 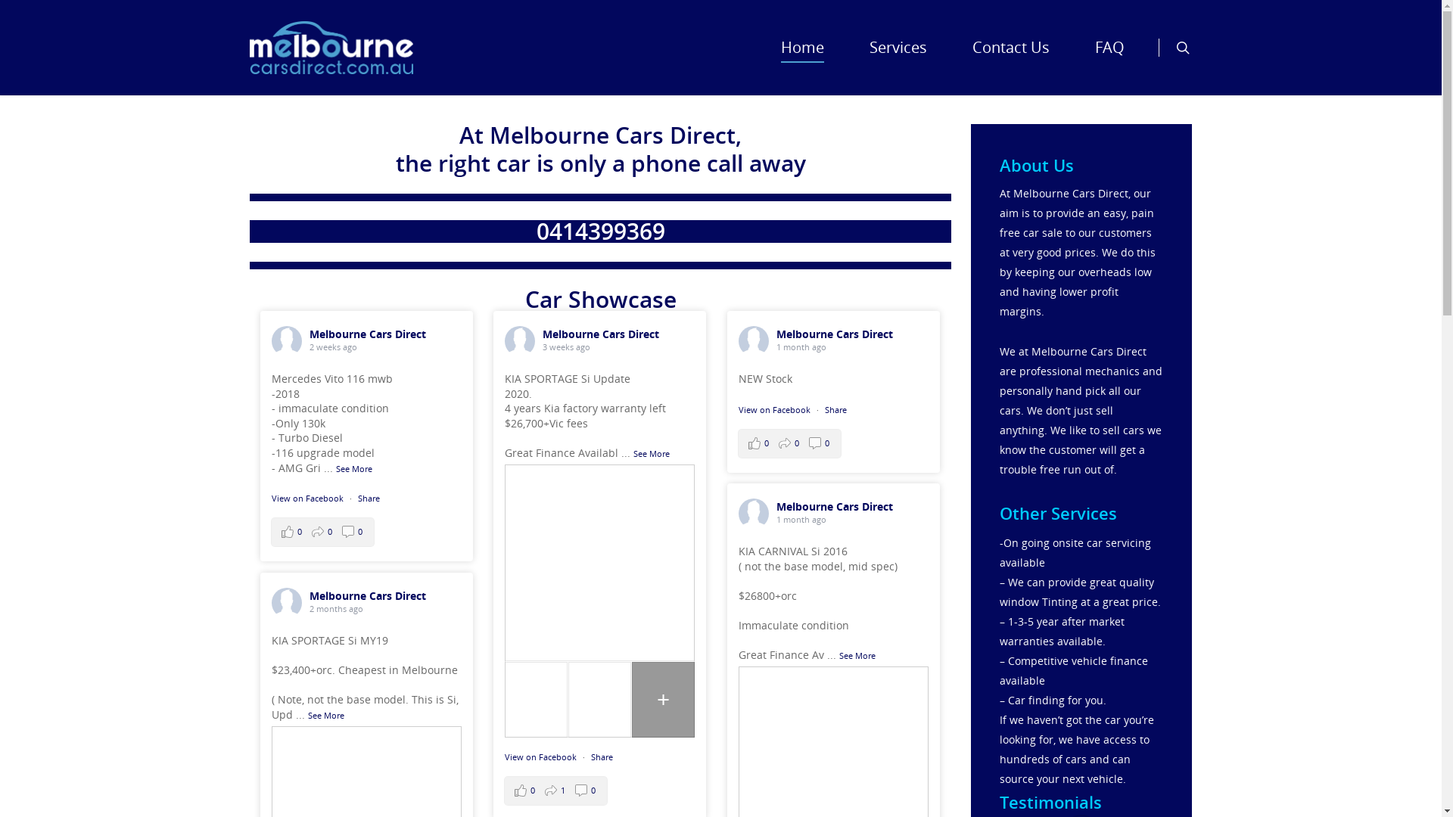 I want to click on Melbourne Cars Direct, so click(x=601, y=334).